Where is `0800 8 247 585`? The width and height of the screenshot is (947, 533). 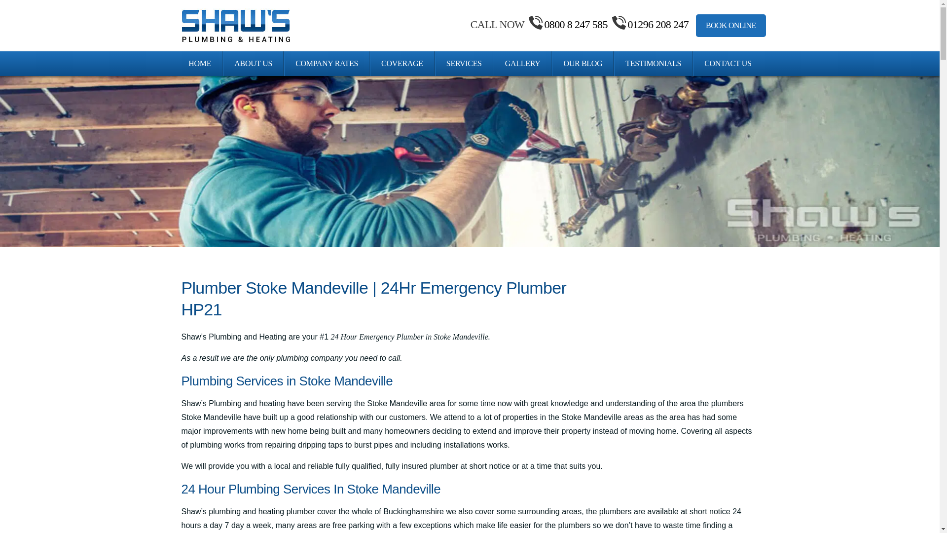 0800 8 247 585 is located at coordinates (567, 24).